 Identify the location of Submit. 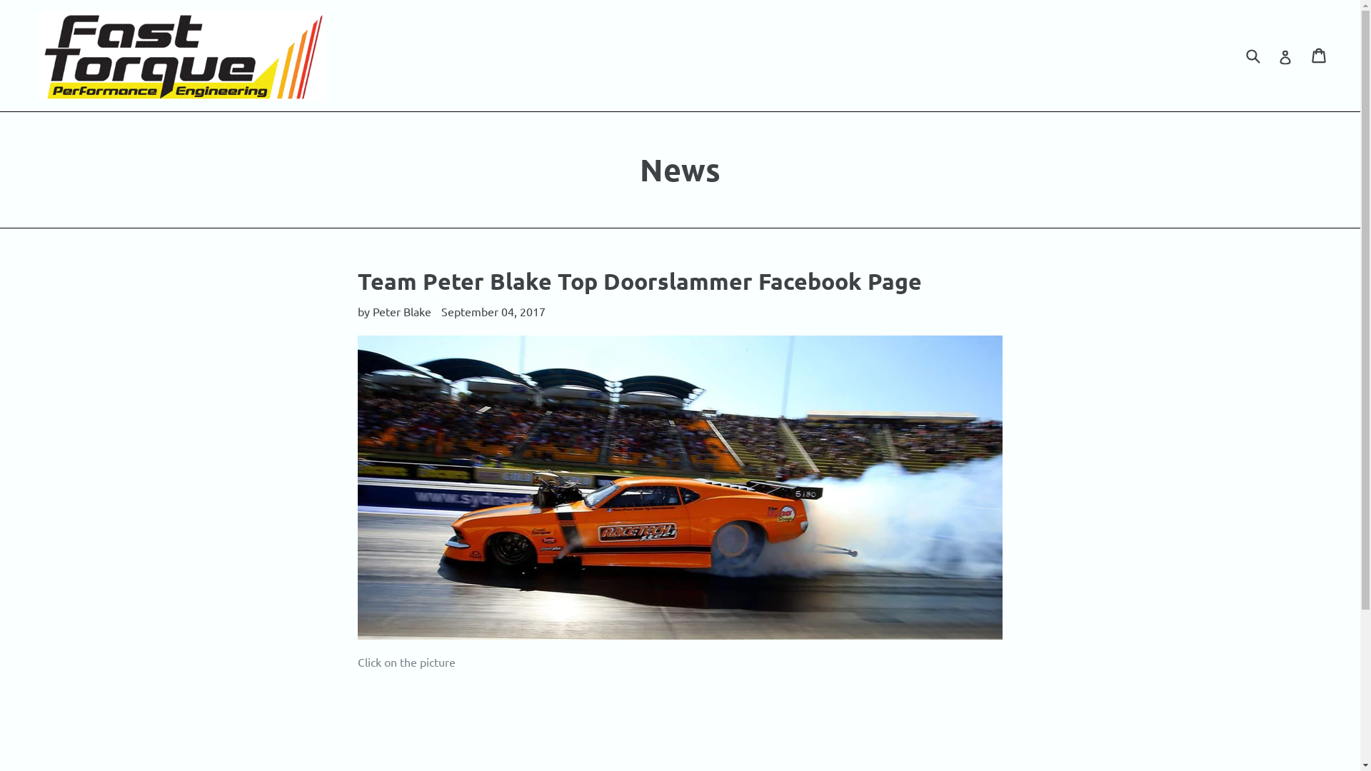
(1252, 56).